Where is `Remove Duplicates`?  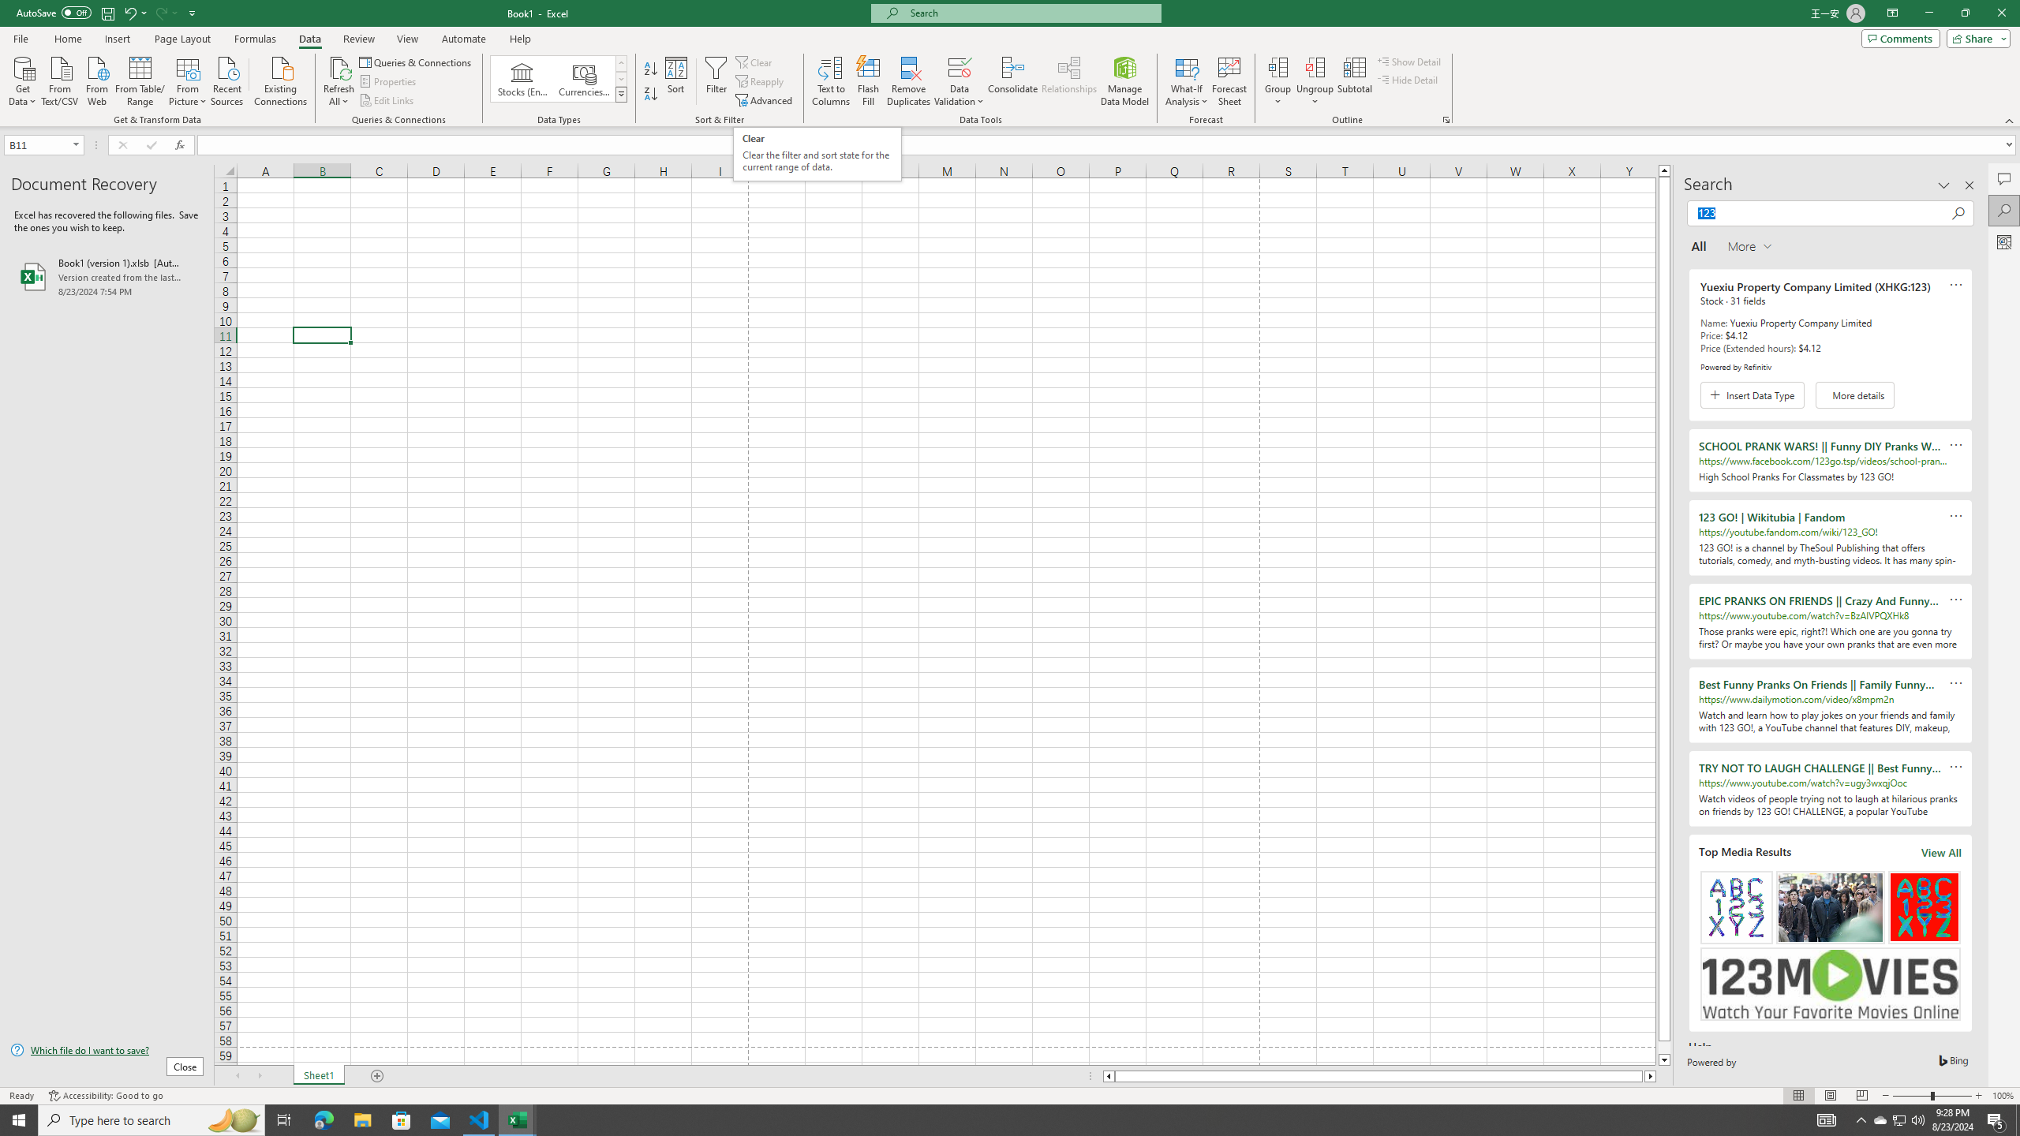 Remove Duplicates is located at coordinates (909, 81).